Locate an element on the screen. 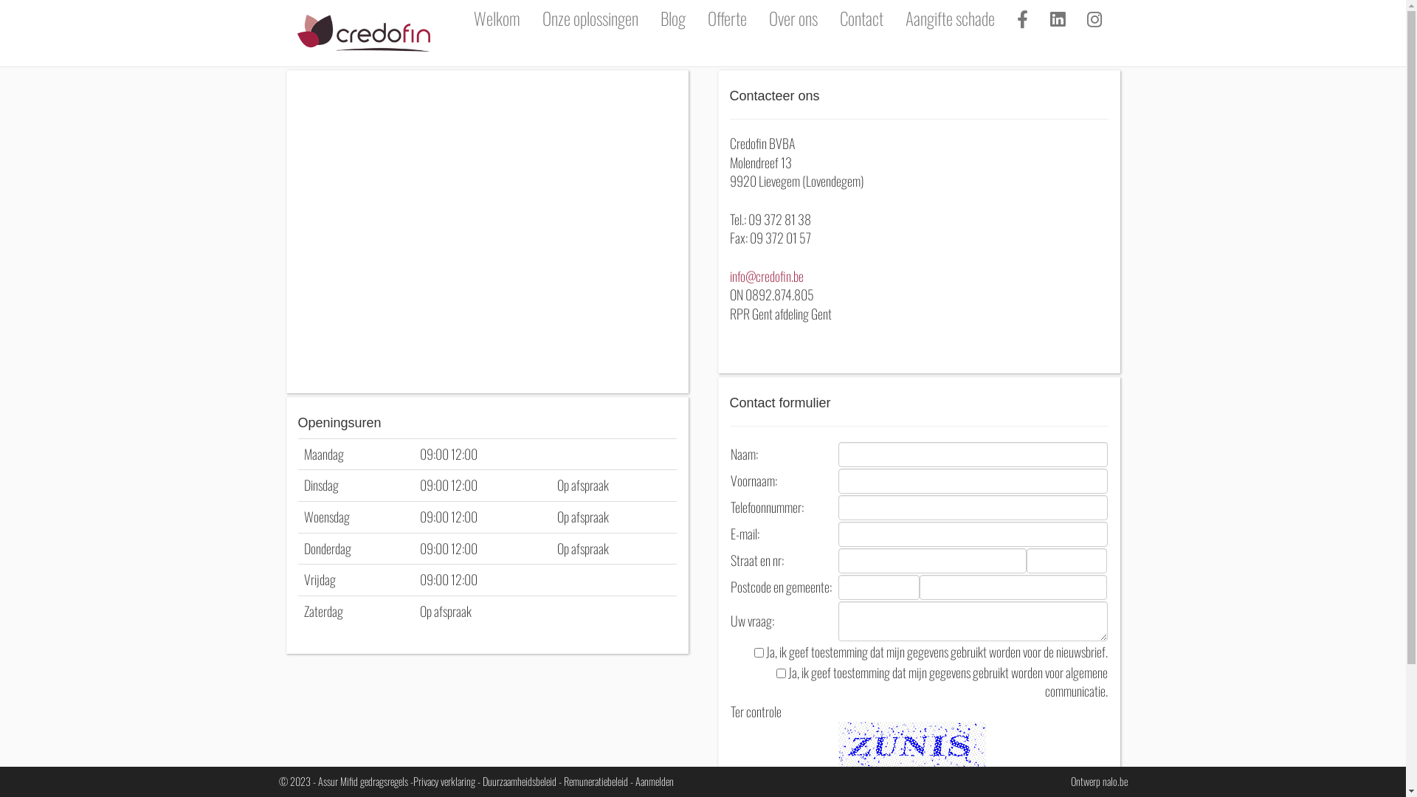 The image size is (1417, 797). Duurzaamheidsbeleid is located at coordinates (520, 781).